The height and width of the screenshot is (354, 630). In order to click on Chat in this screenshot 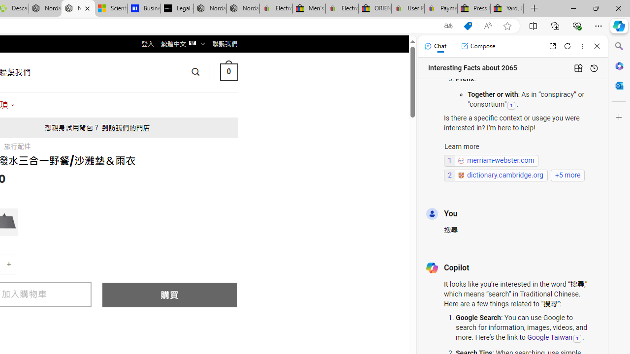, I will do `click(435, 46)`.